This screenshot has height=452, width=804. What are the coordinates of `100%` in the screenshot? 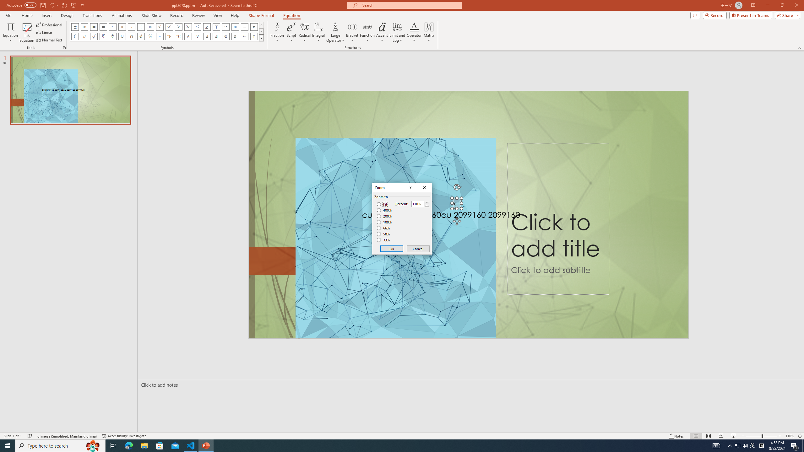 It's located at (384, 222).